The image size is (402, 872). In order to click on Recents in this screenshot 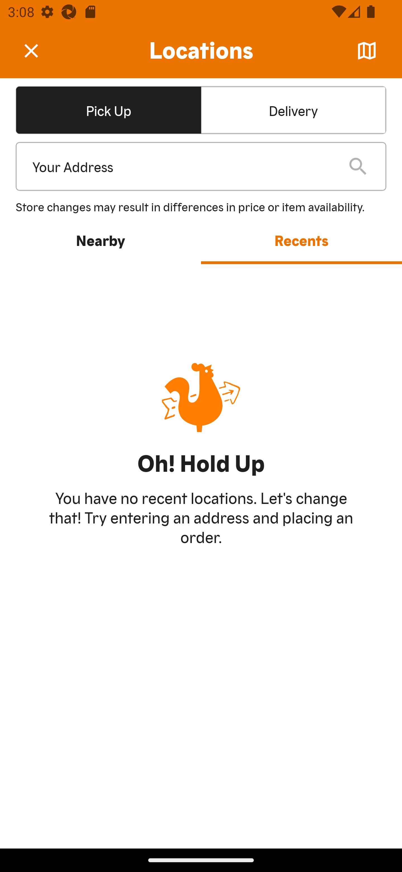, I will do `click(301, 240)`.